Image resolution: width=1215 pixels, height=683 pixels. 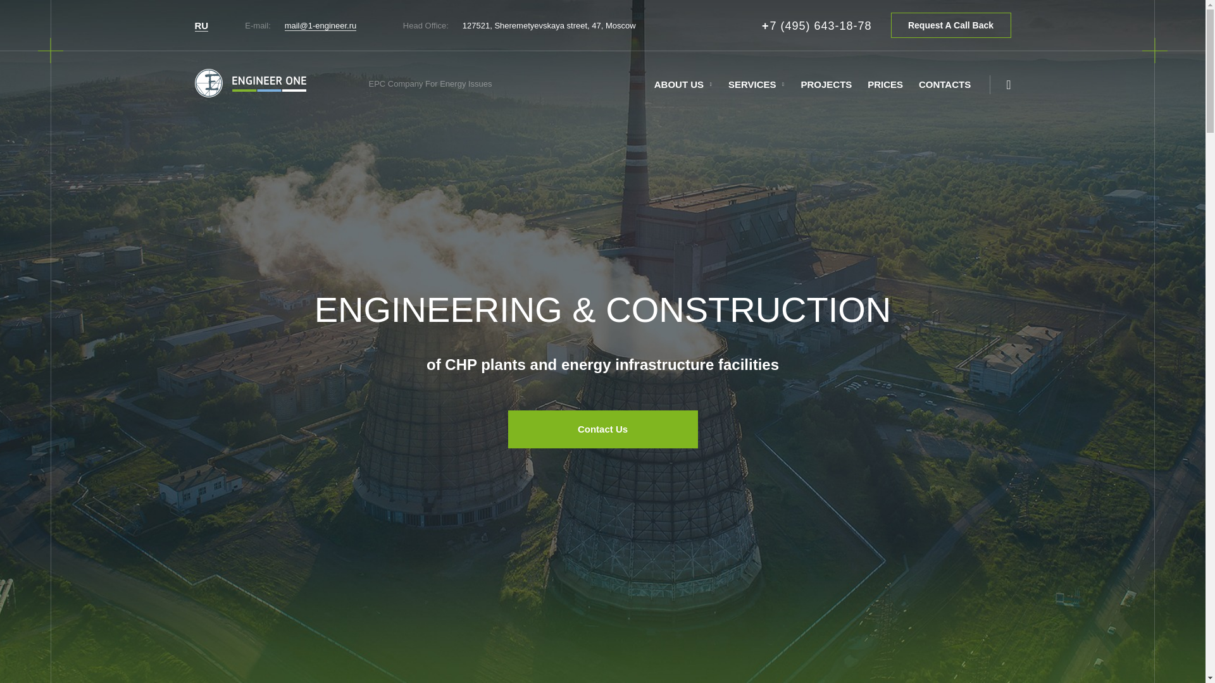 I want to click on PROJECTS, so click(x=826, y=85).